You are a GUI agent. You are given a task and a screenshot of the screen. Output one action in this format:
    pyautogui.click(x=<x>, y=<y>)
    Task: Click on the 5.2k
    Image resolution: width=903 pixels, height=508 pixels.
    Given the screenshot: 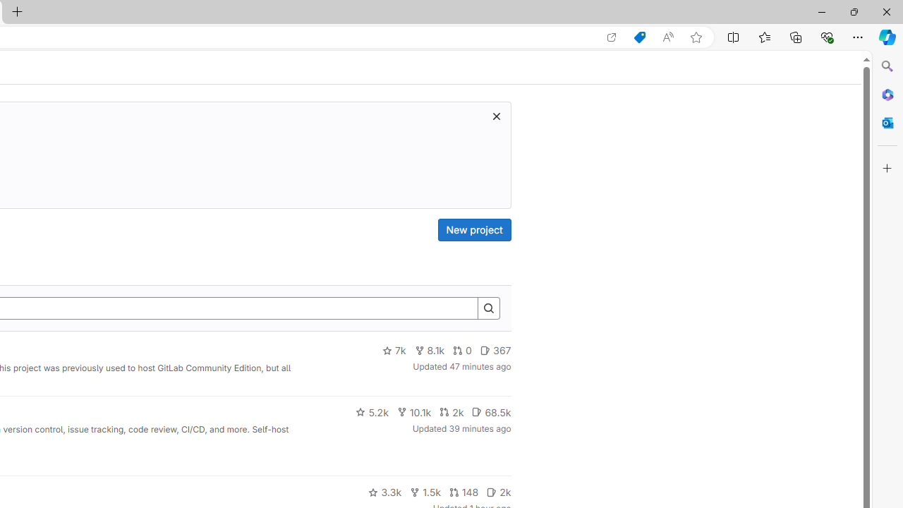 What is the action you would take?
    pyautogui.click(x=372, y=412)
    